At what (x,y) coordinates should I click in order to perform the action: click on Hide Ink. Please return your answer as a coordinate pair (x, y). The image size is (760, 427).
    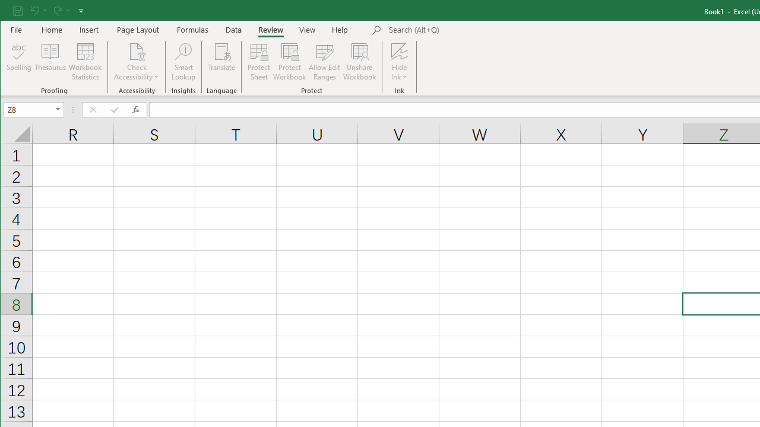
    Looking at the image, I should click on (399, 62).